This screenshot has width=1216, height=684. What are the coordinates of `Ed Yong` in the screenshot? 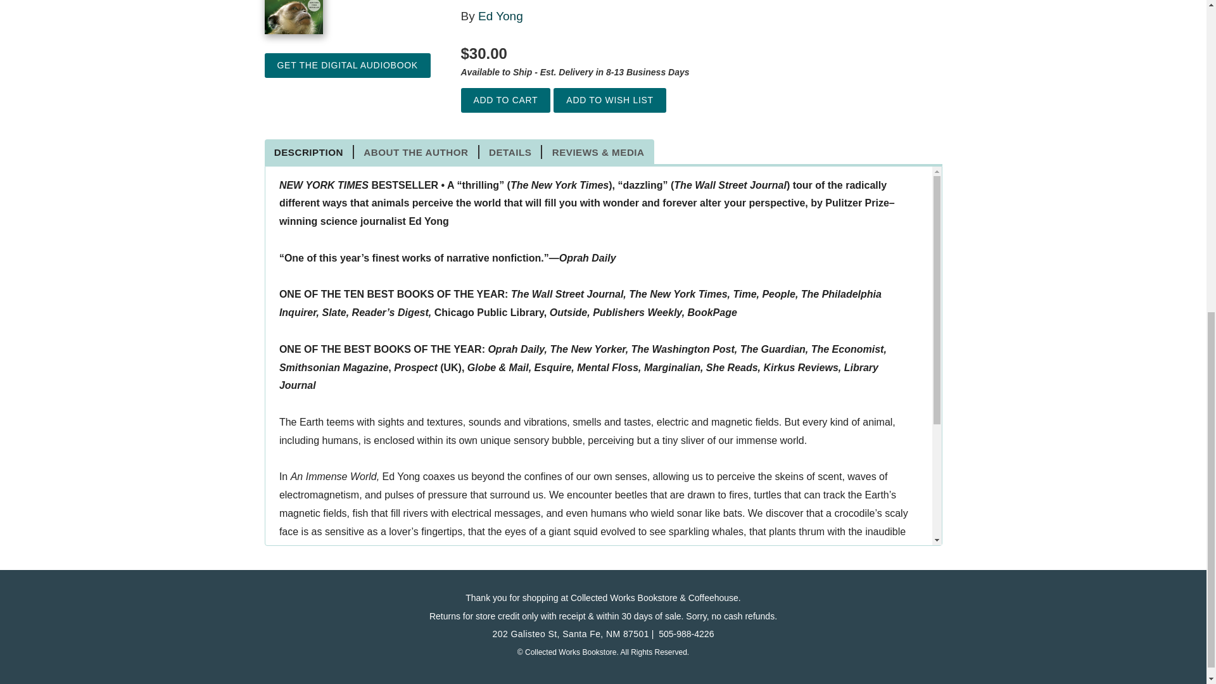 It's located at (500, 16).